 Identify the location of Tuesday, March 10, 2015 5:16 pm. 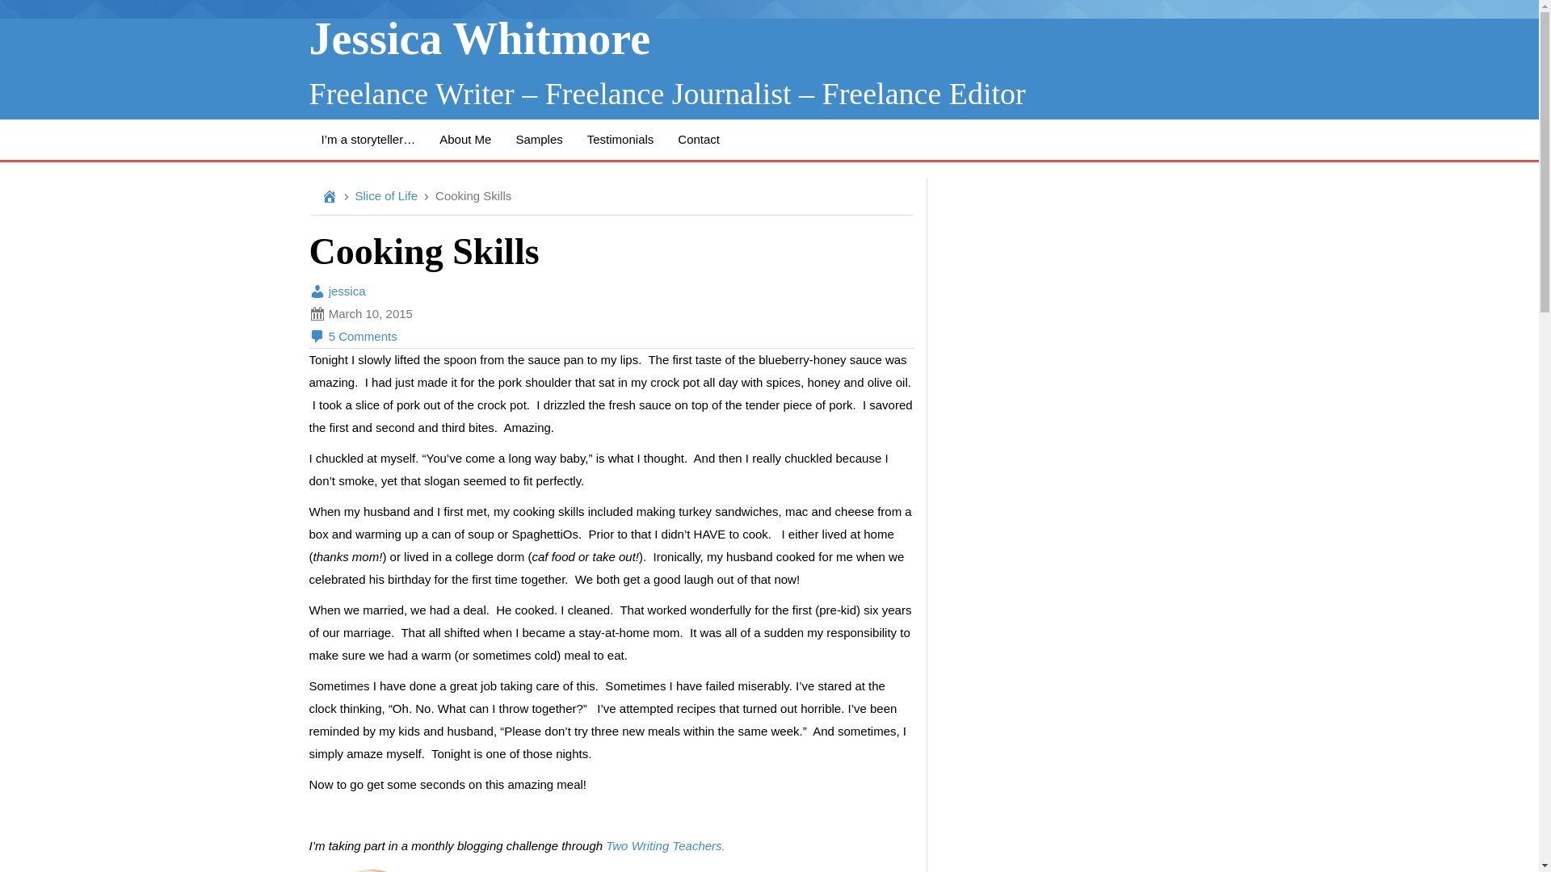
(611, 313).